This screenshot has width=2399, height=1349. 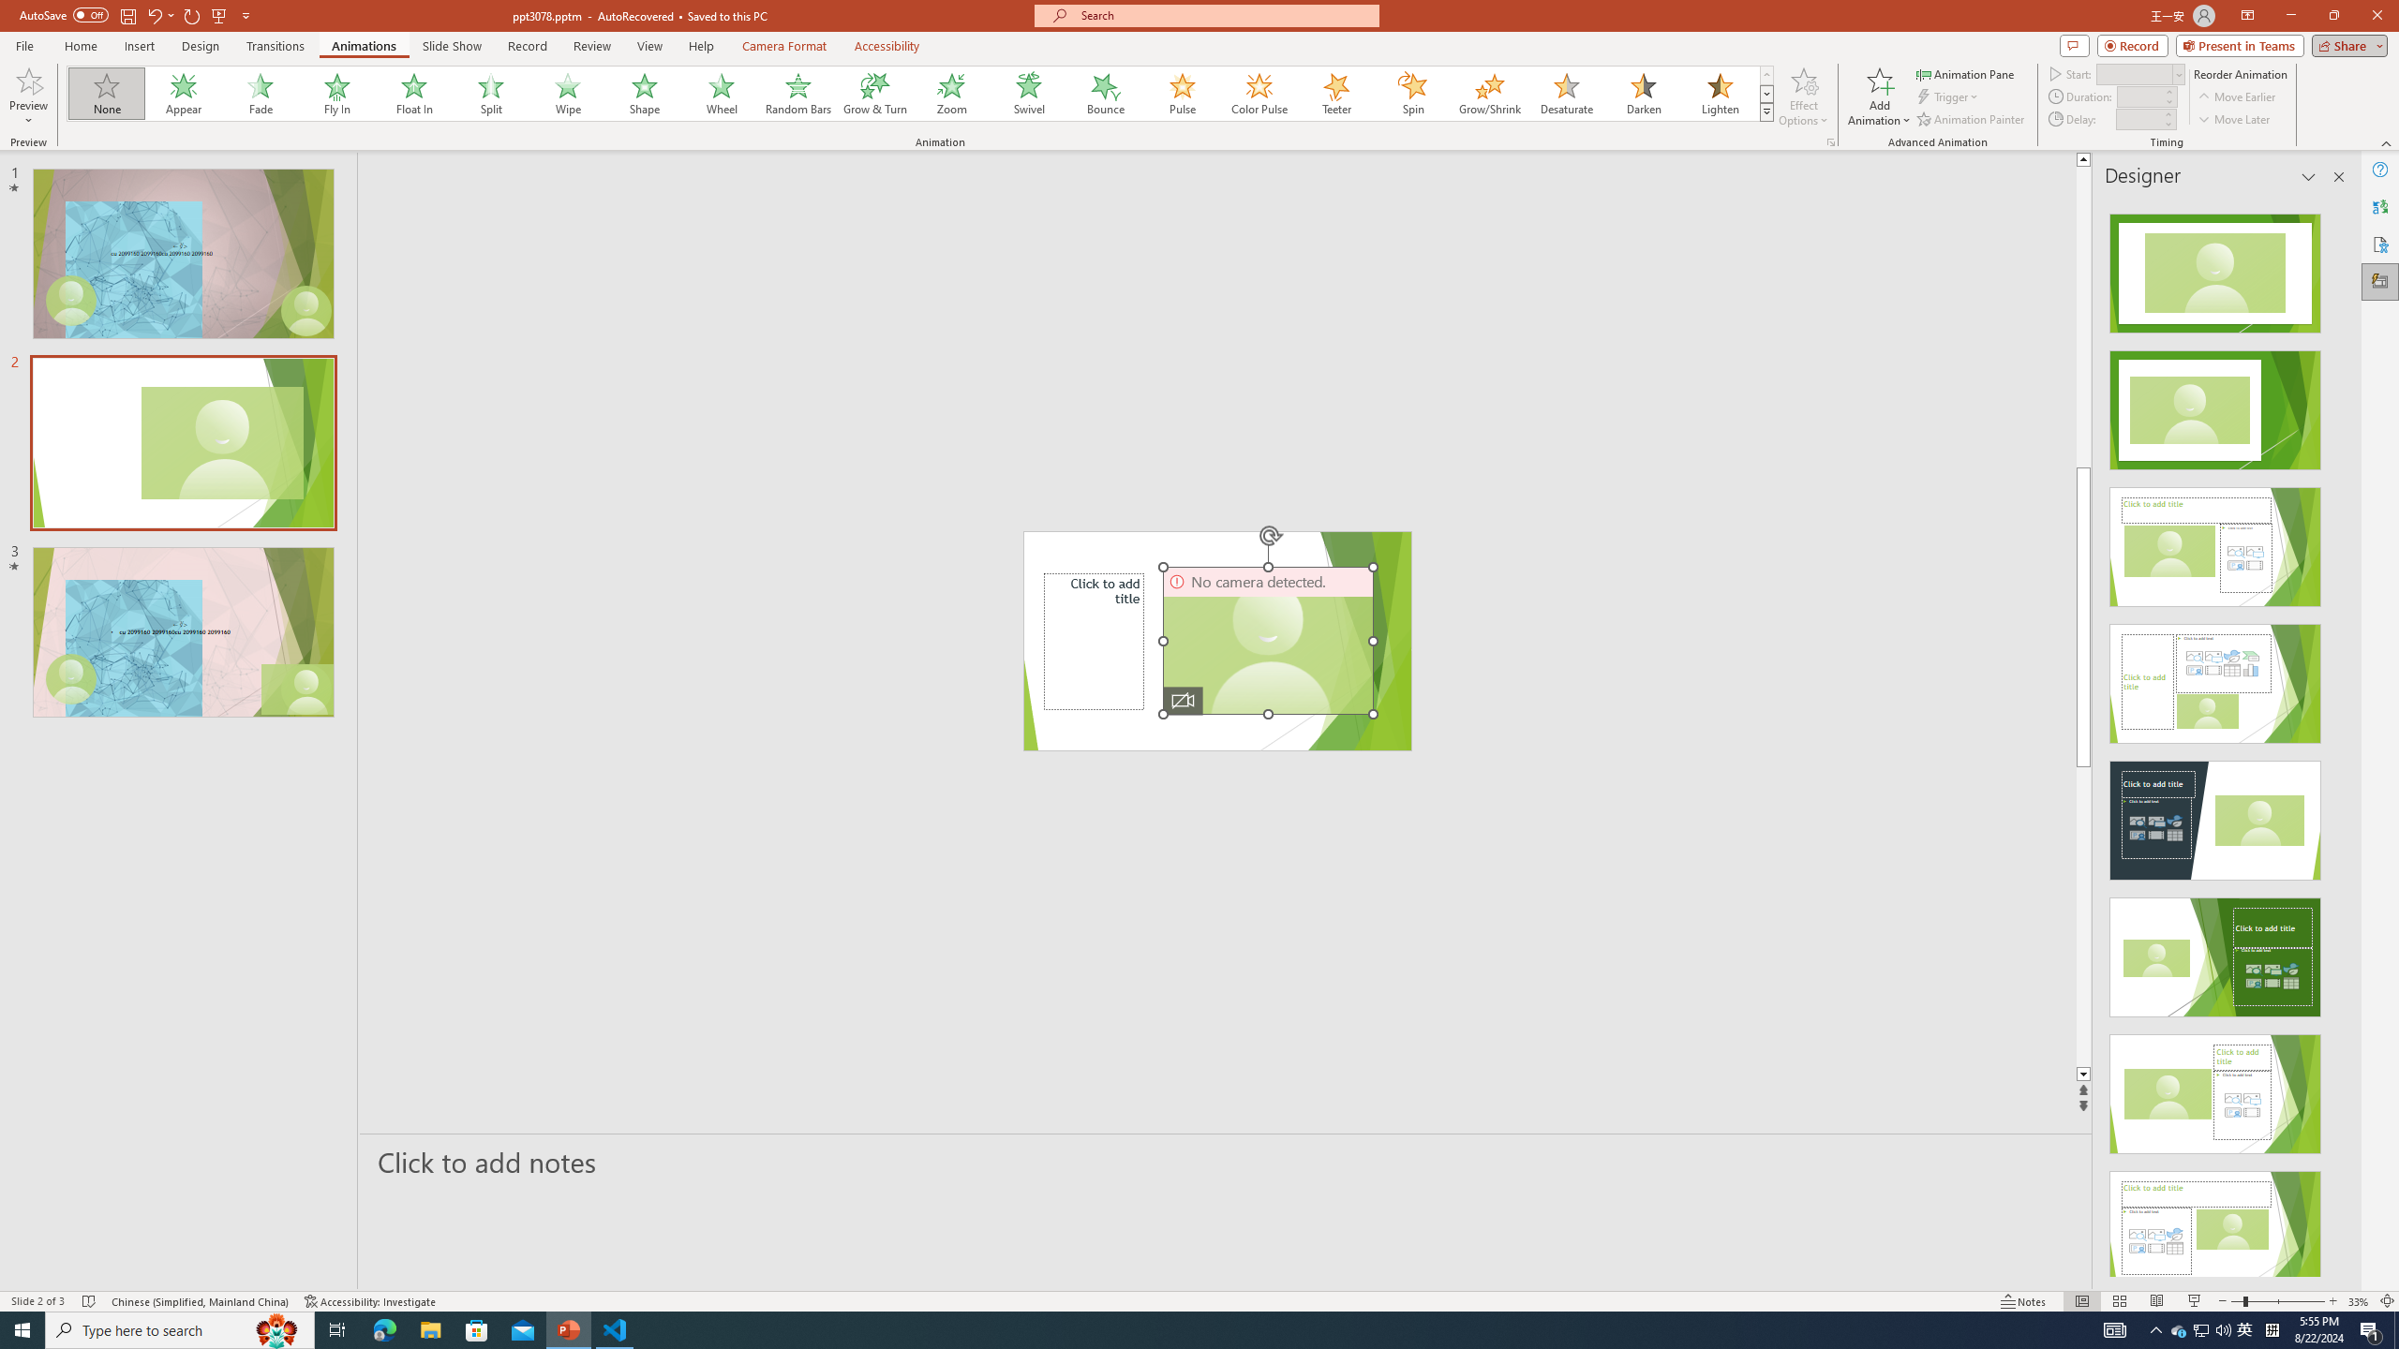 I want to click on Shape, so click(x=645, y=94).